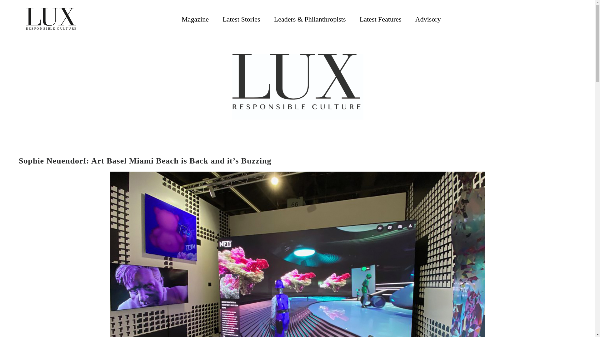 The width and height of the screenshot is (600, 337). Describe the element at coordinates (380, 19) in the screenshot. I see `Latest Features` at that location.